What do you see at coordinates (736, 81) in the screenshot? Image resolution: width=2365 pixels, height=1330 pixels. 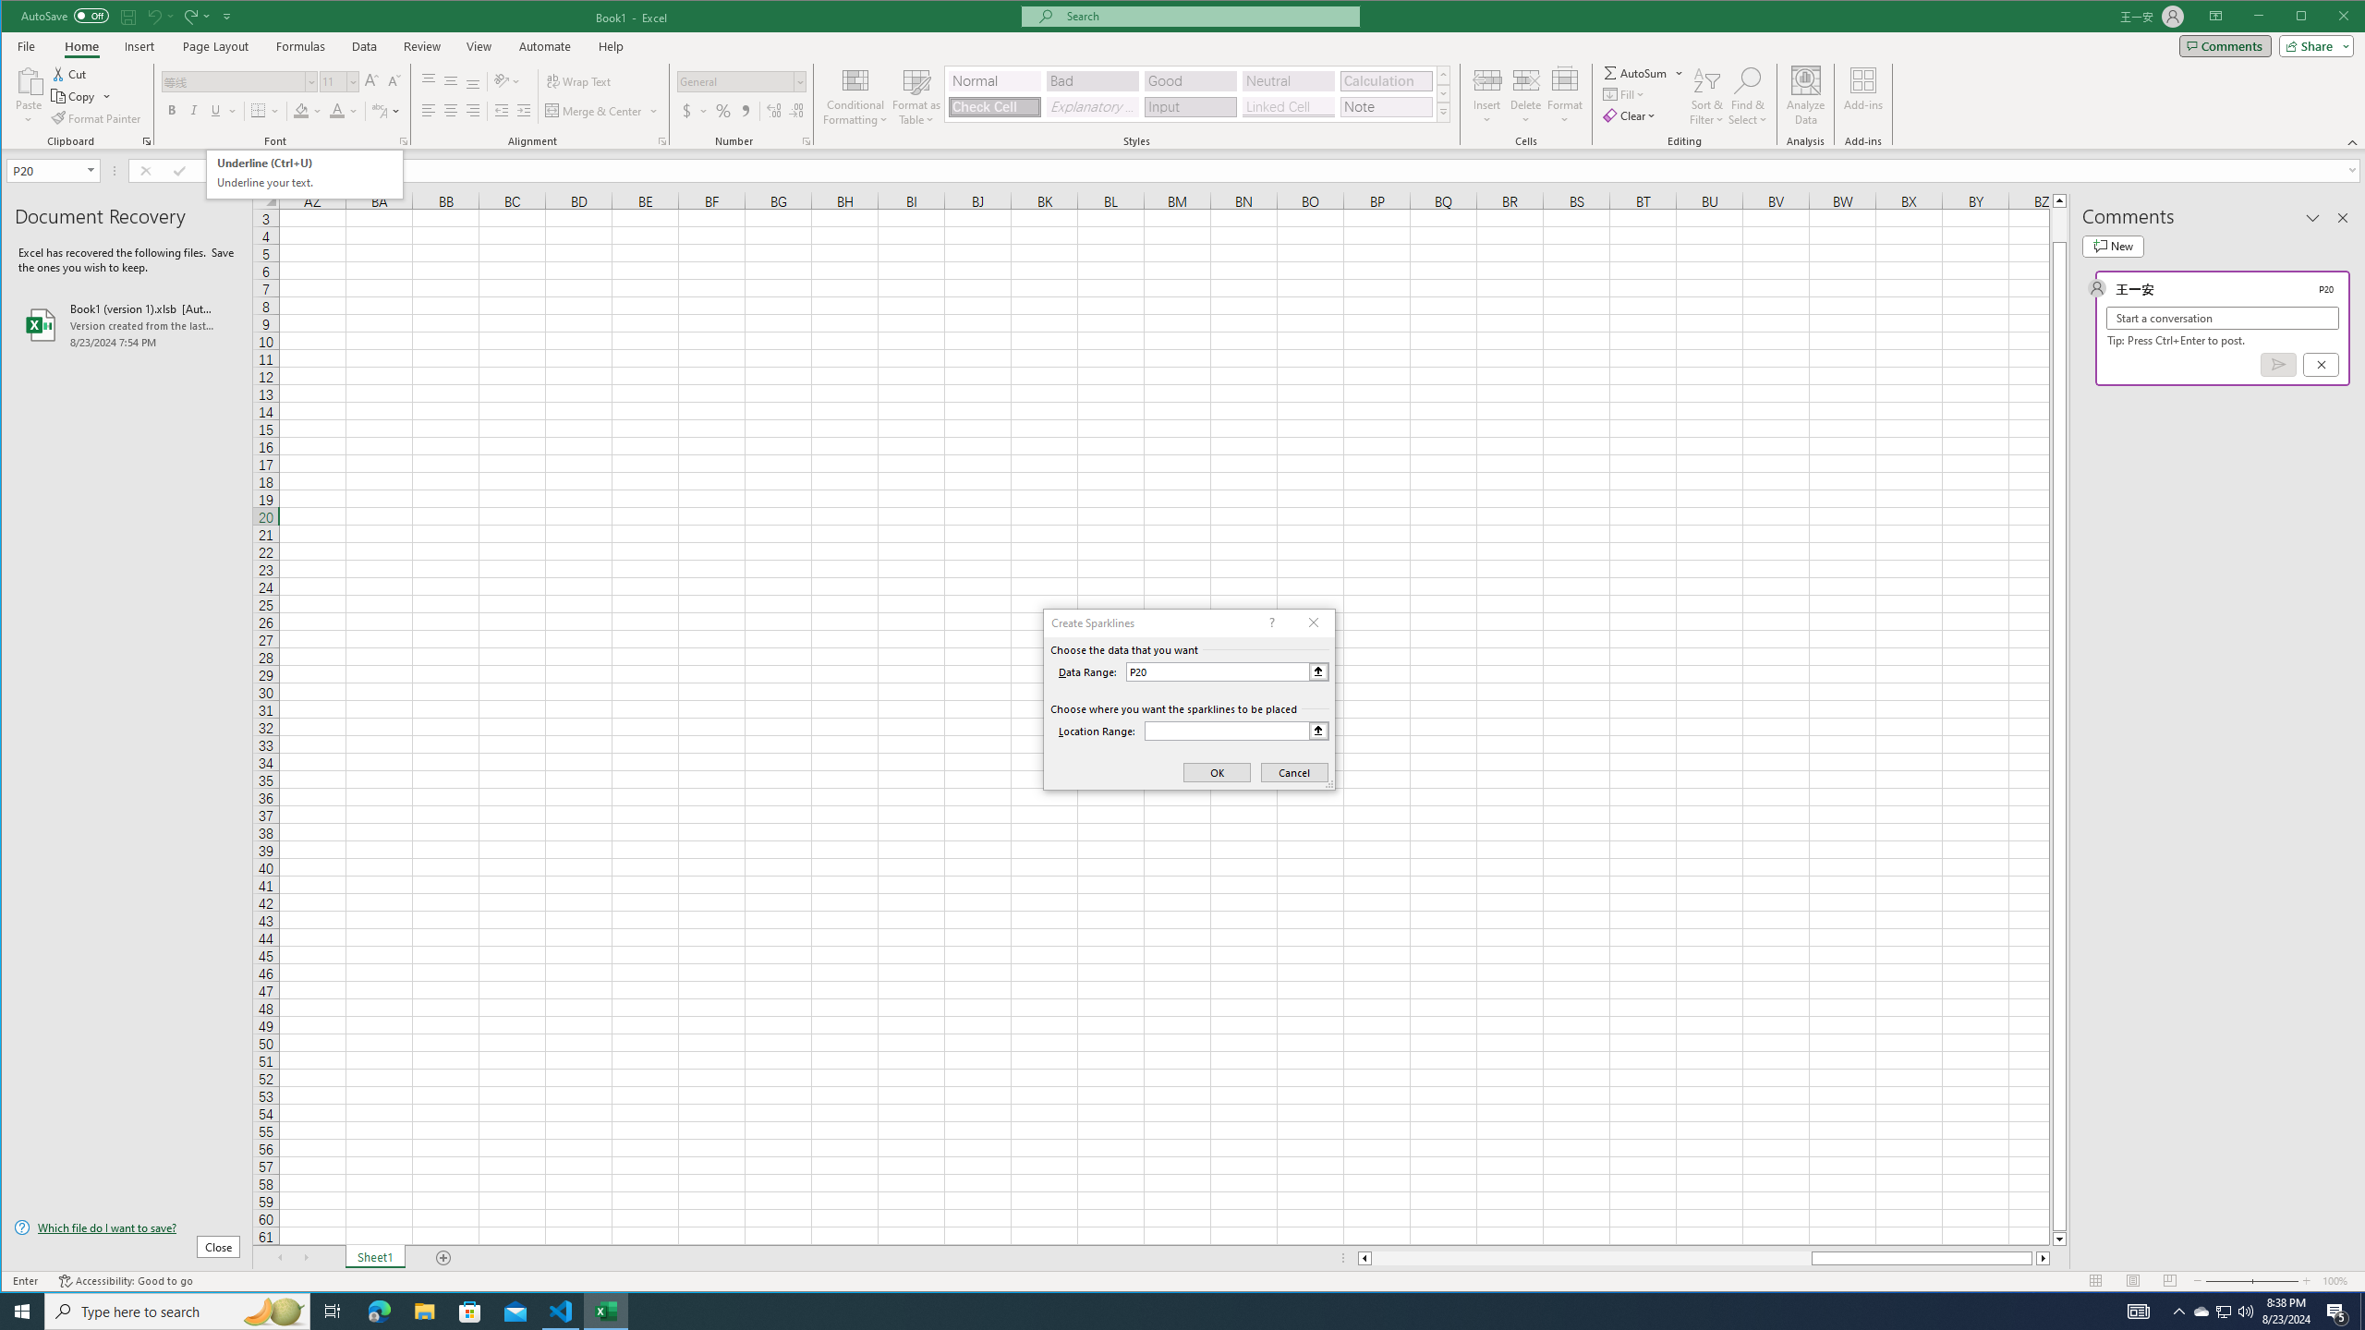 I see `Linked Cell` at bounding box center [736, 81].